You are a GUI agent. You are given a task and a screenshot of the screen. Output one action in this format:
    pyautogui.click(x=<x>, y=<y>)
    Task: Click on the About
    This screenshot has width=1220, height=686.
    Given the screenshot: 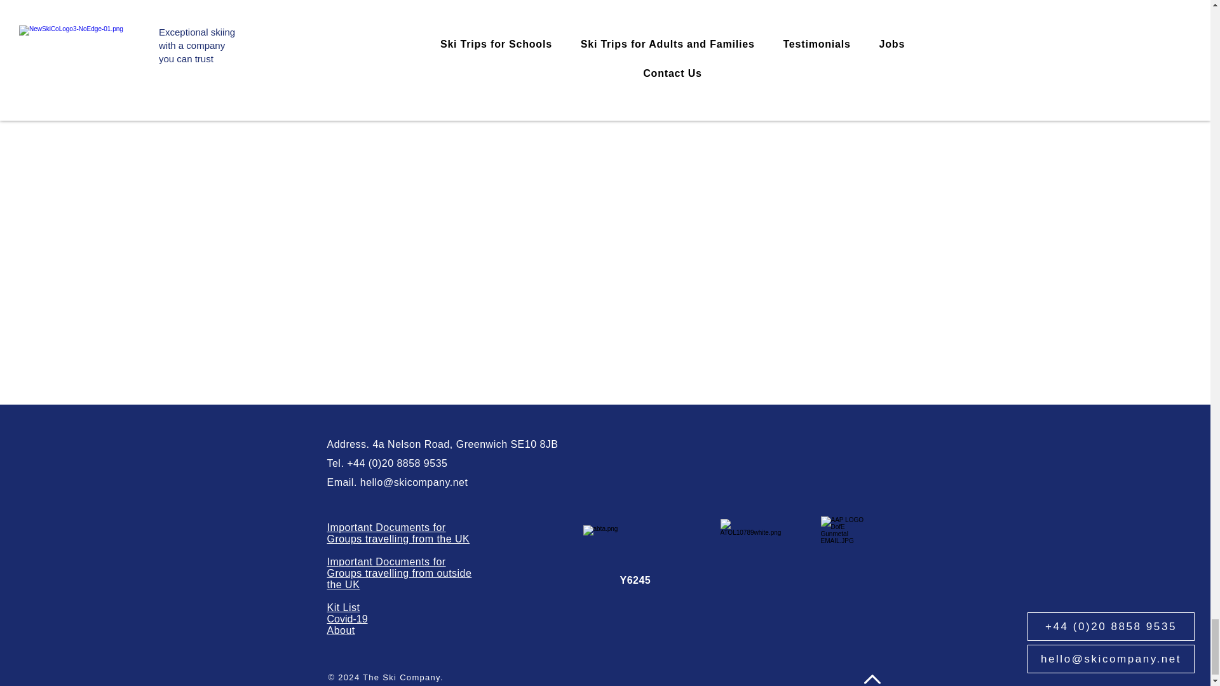 What is the action you would take?
    pyautogui.click(x=341, y=630)
    